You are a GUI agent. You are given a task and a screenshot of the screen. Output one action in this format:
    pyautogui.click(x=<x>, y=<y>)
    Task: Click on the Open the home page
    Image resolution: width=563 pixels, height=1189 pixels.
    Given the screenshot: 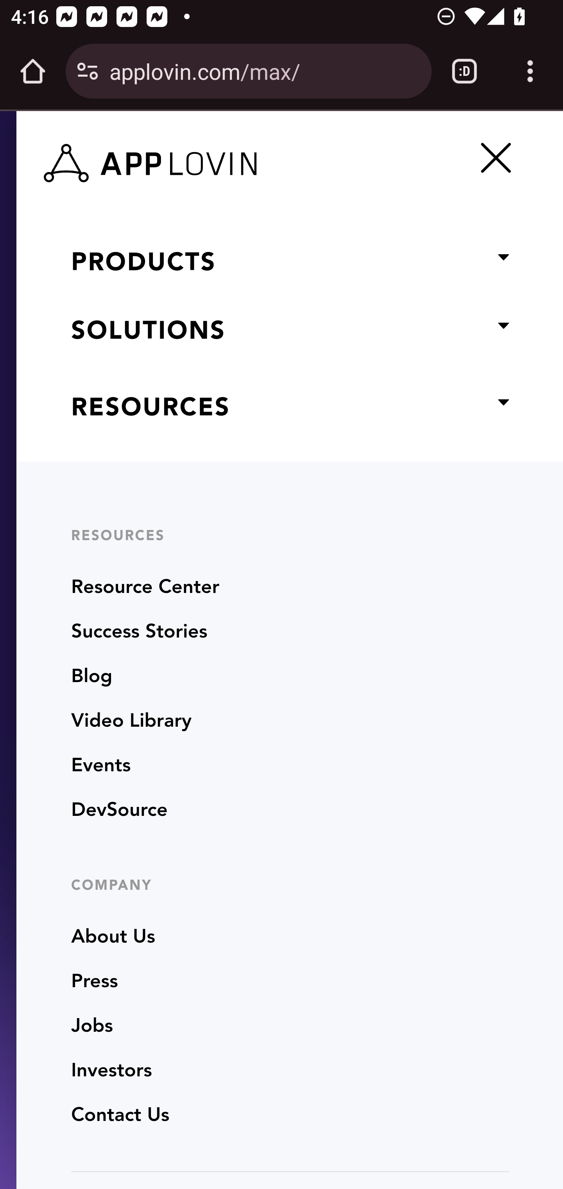 What is the action you would take?
    pyautogui.click(x=33, y=71)
    